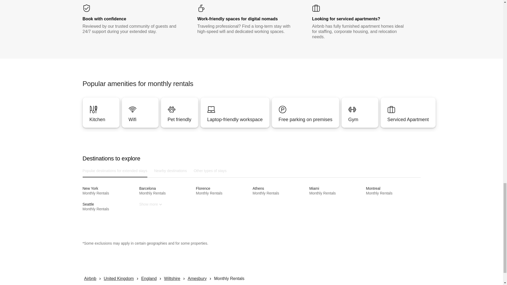 The height and width of the screenshot is (285, 507). What do you see at coordinates (171, 170) in the screenshot?
I see `Nearby destinations` at bounding box center [171, 170].